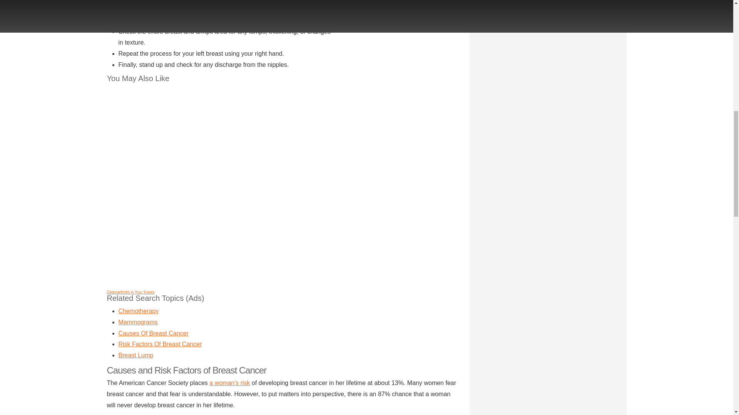 This screenshot has height=415, width=739. I want to click on Mammograms, so click(138, 322).